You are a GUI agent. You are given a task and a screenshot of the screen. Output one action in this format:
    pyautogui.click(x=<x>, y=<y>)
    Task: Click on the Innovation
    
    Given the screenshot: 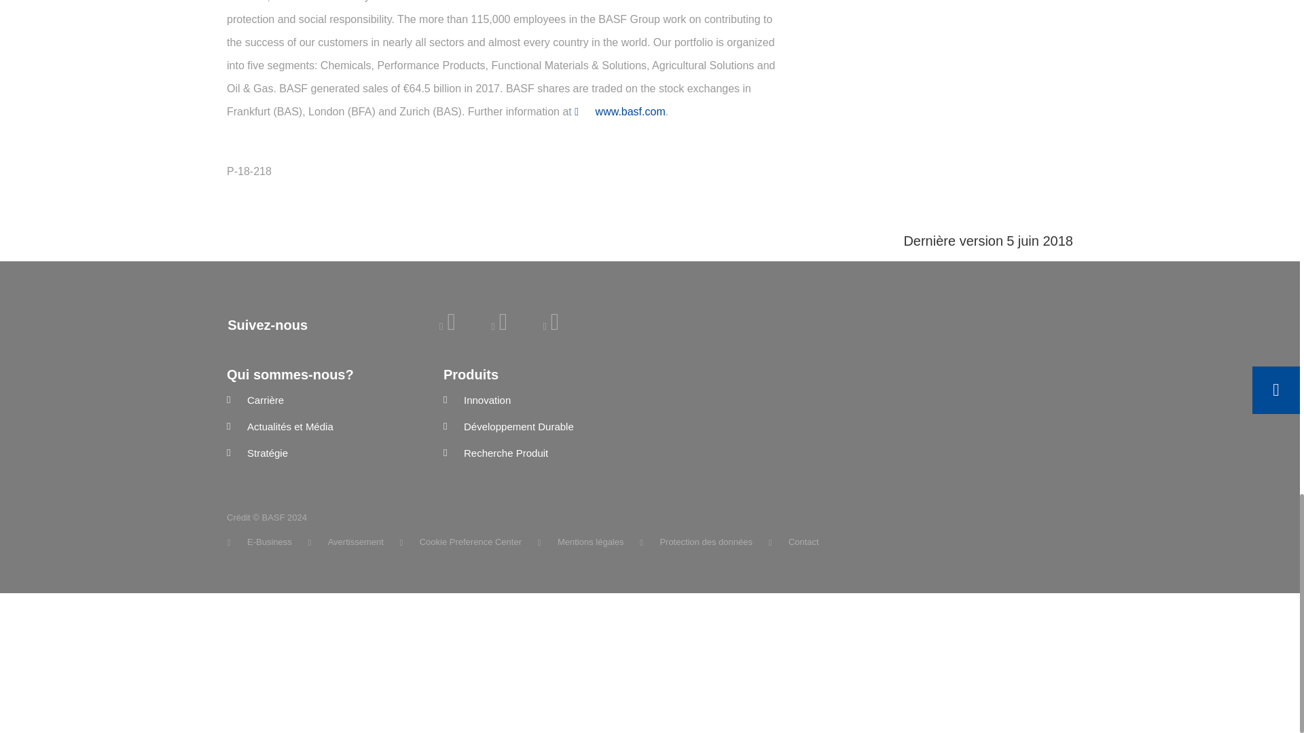 What is the action you would take?
    pyautogui.click(x=541, y=400)
    